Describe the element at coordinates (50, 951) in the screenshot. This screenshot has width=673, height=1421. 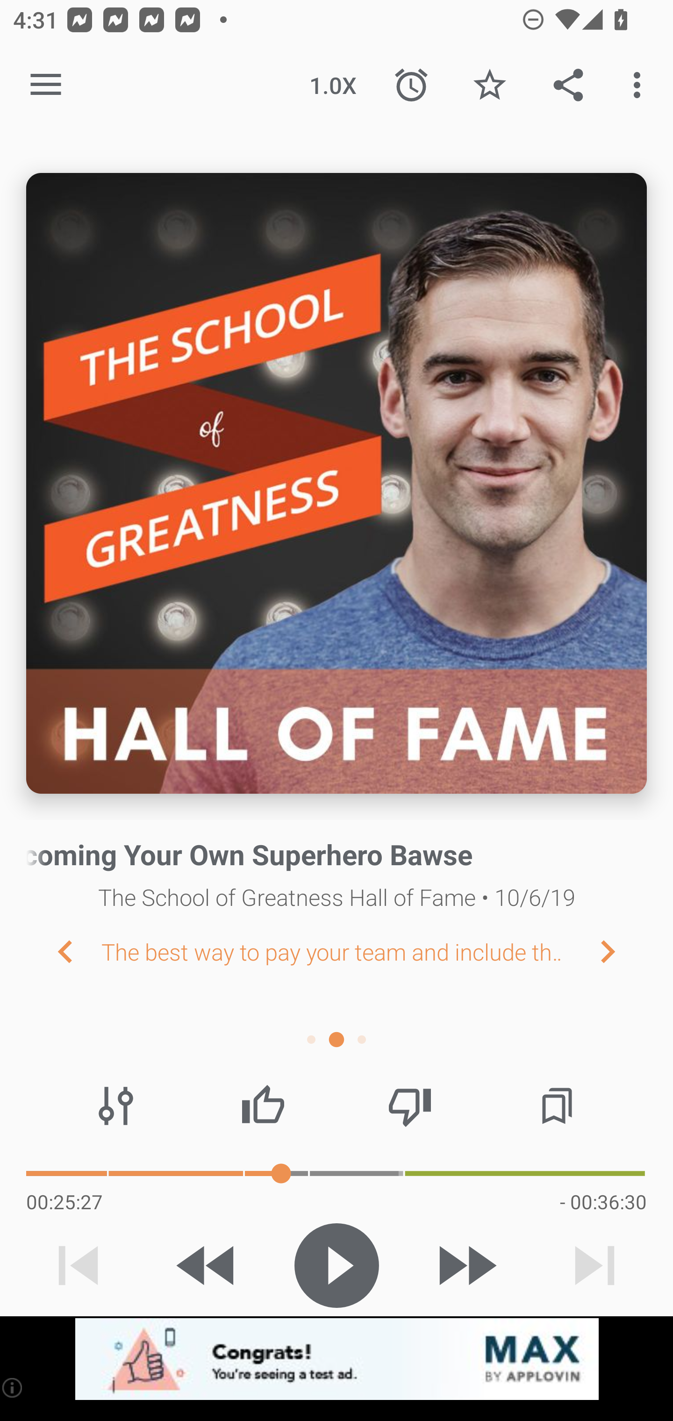
I see `Previous Chapter` at that location.